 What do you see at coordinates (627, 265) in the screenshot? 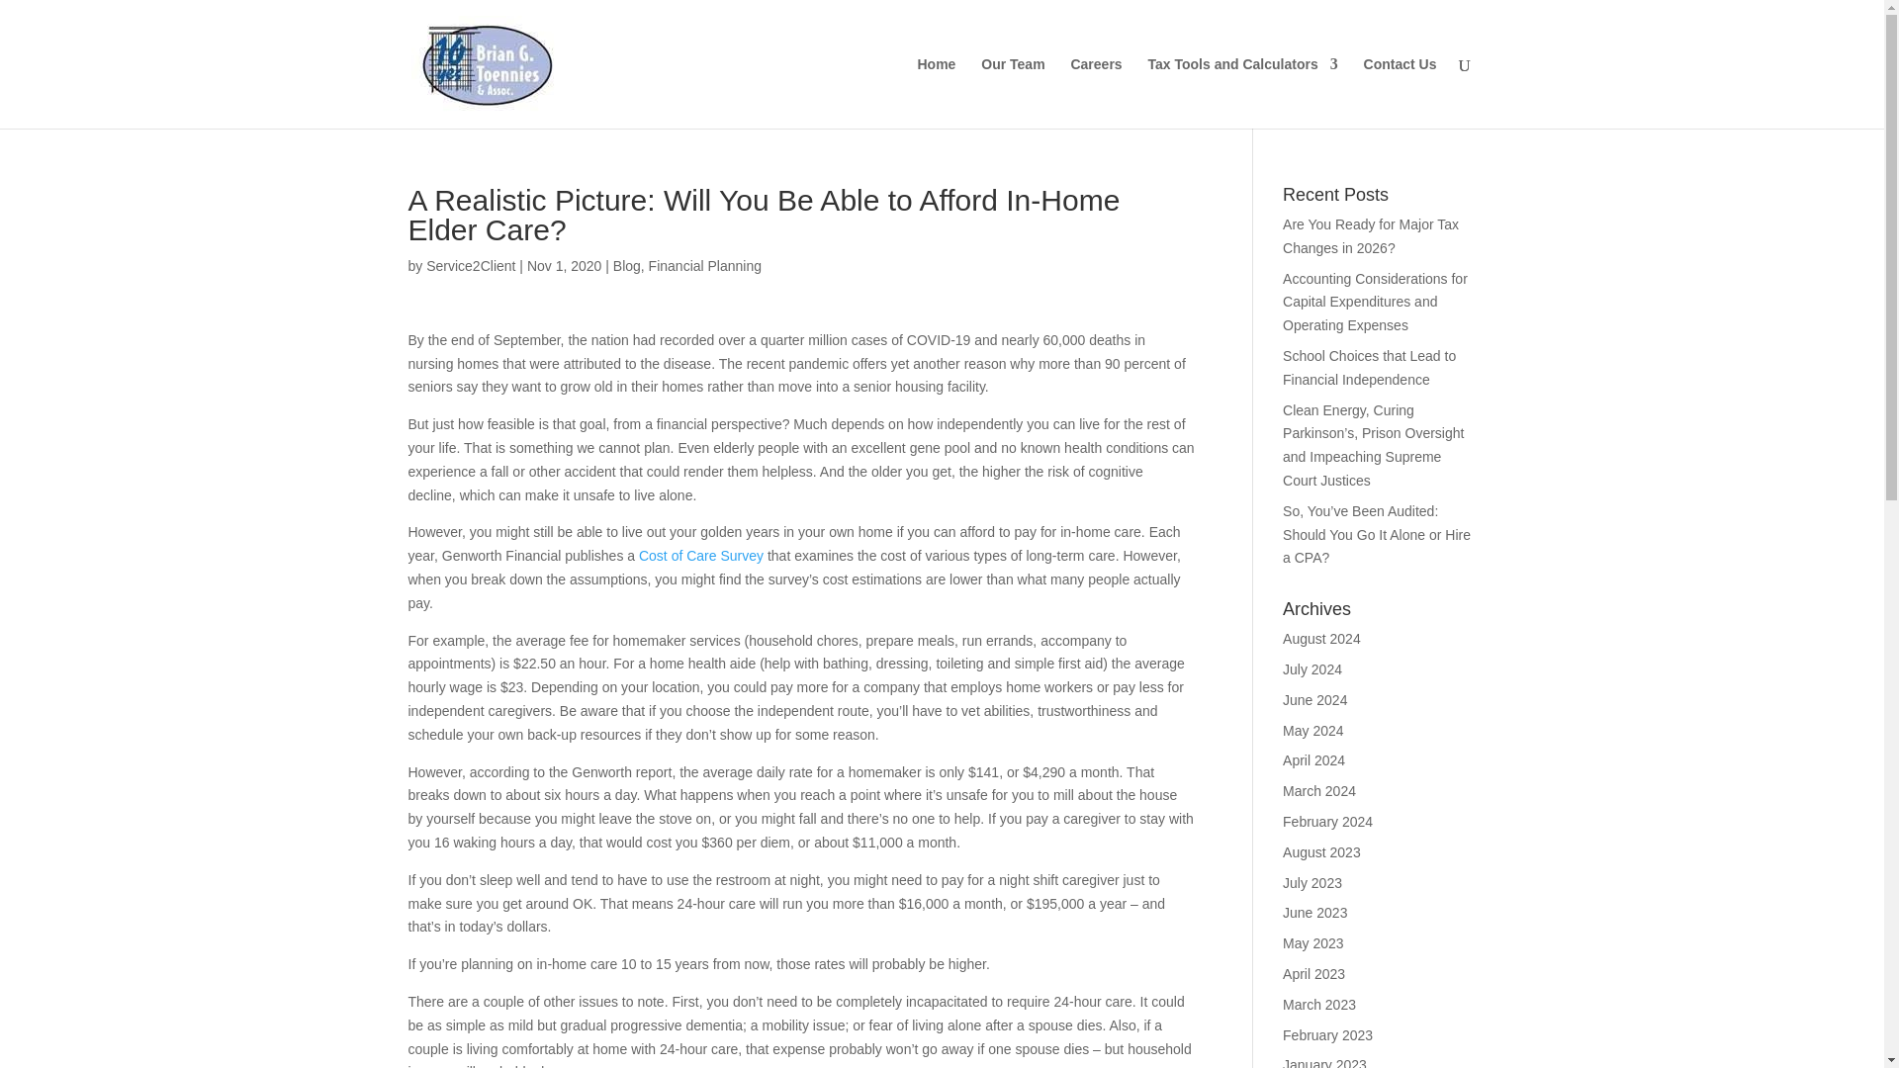
I see `Blog` at bounding box center [627, 265].